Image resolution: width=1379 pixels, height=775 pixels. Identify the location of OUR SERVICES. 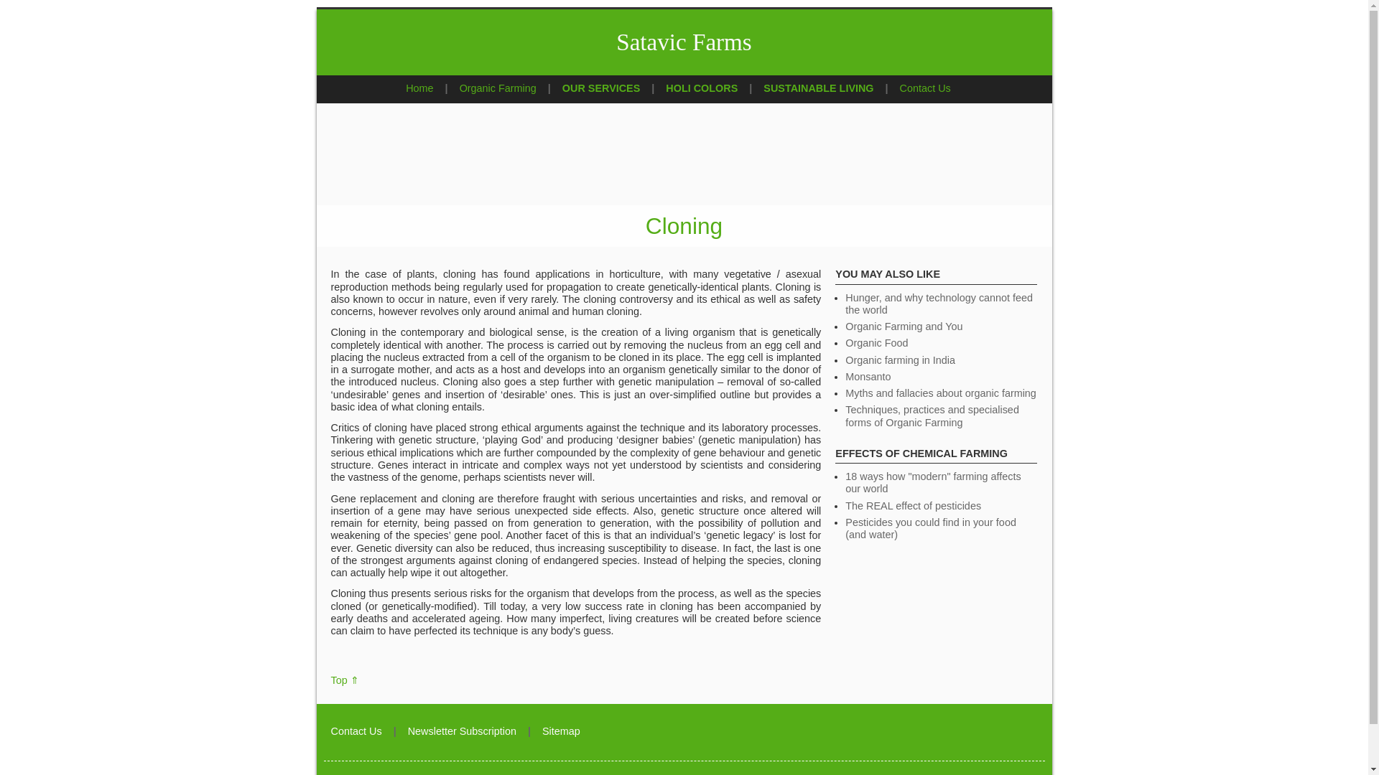
(602, 88).